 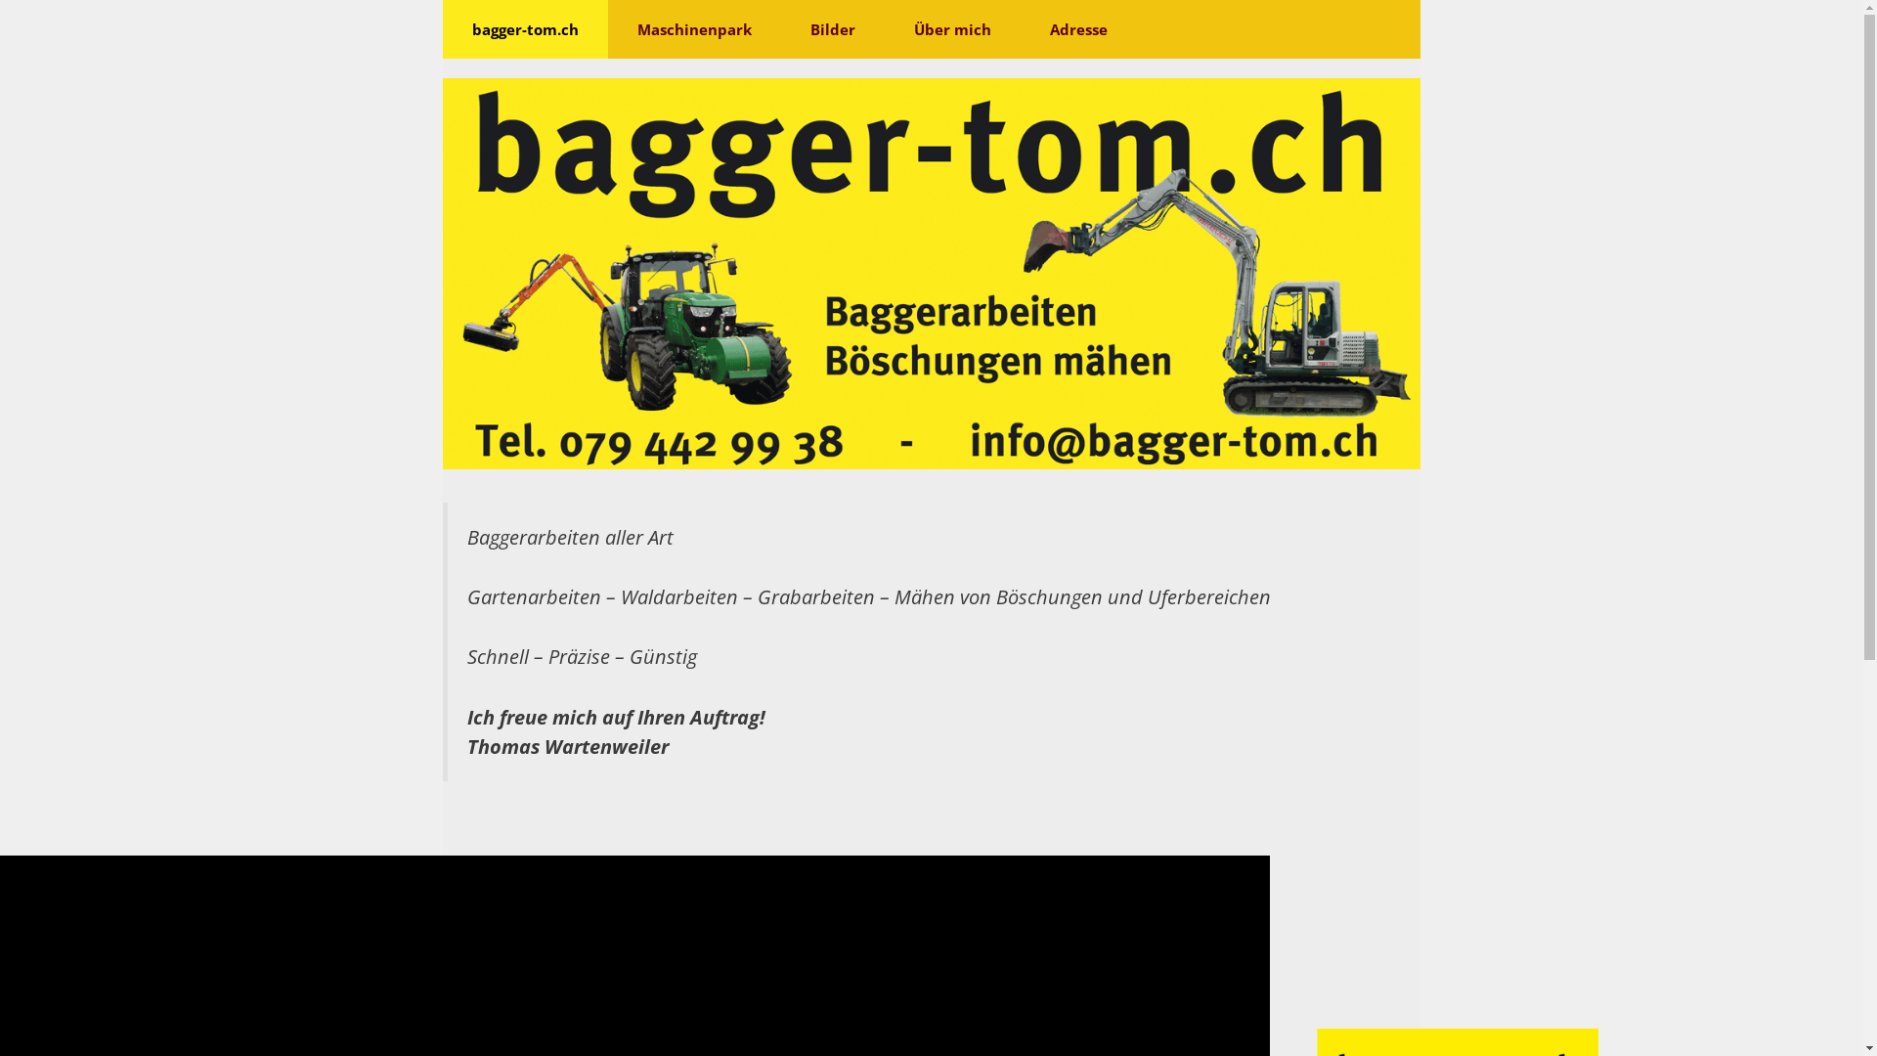 What do you see at coordinates (1079, 29) in the screenshot?
I see `Adresse` at bounding box center [1079, 29].